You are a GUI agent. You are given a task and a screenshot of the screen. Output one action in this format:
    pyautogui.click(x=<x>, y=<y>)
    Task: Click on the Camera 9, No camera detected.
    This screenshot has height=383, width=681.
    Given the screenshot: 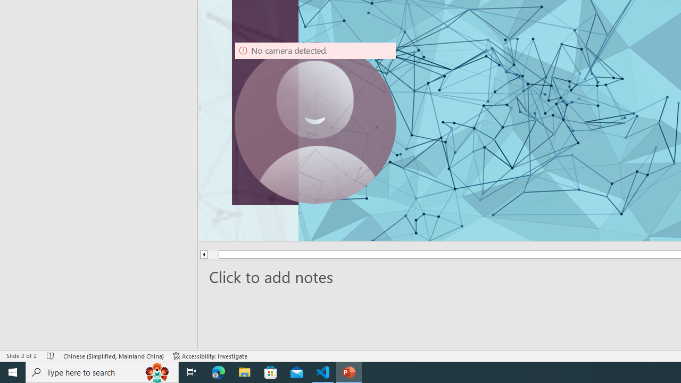 What is the action you would take?
    pyautogui.click(x=315, y=122)
    